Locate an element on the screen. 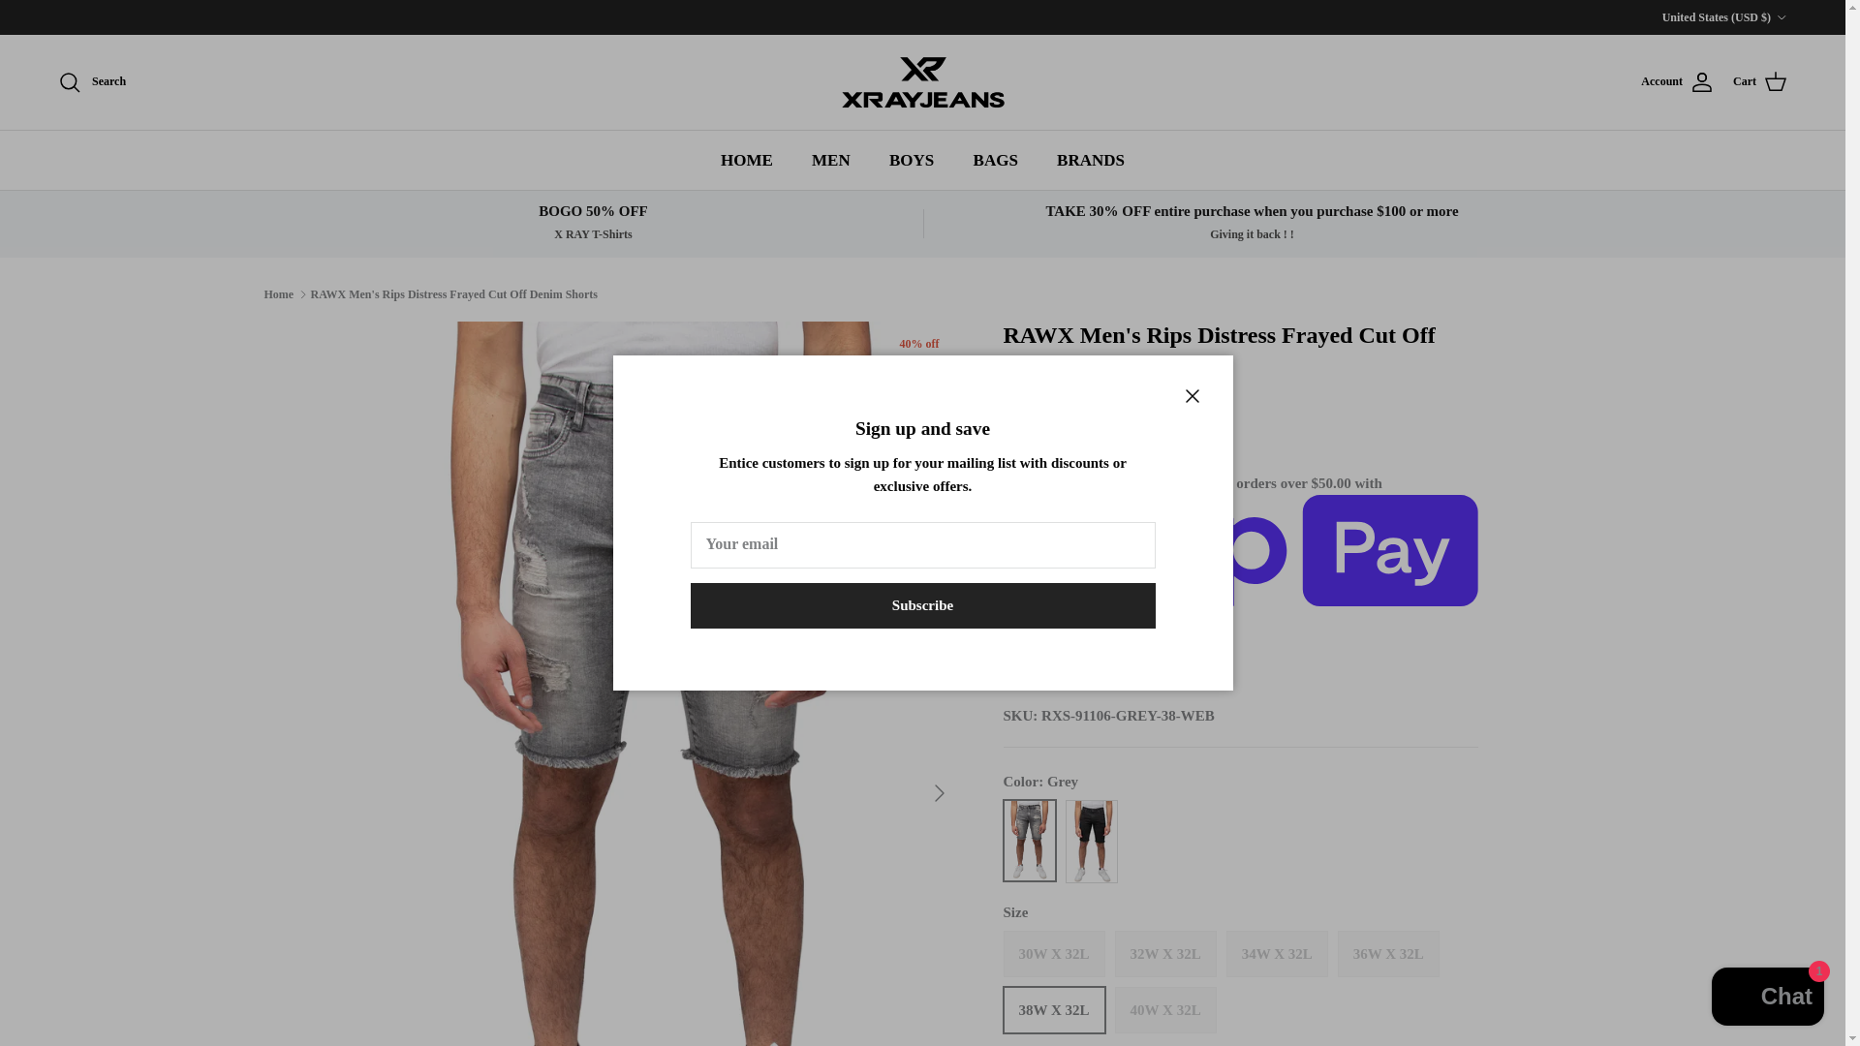  Cart is located at coordinates (1760, 82).